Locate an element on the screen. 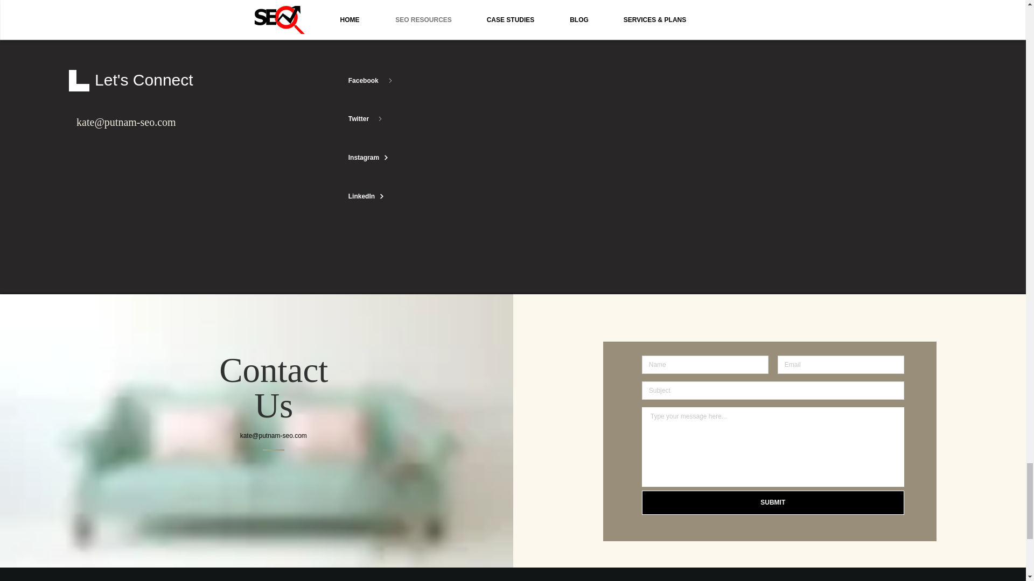  Facebook is located at coordinates (387, 80).